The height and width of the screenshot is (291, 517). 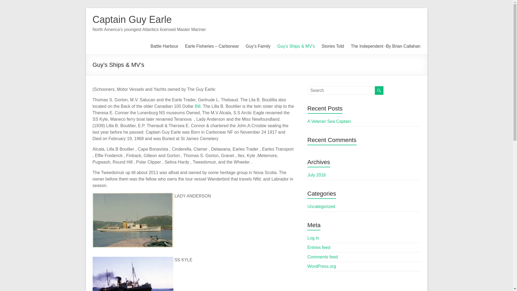 What do you see at coordinates (132, 19) in the screenshot?
I see `Captain Guy Earle` at bounding box center [132, 19].